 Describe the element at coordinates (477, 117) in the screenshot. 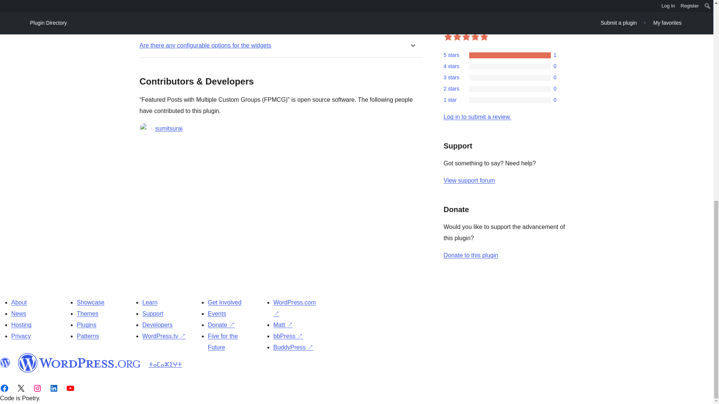

I see `Log in to WordPress.org` at that location.